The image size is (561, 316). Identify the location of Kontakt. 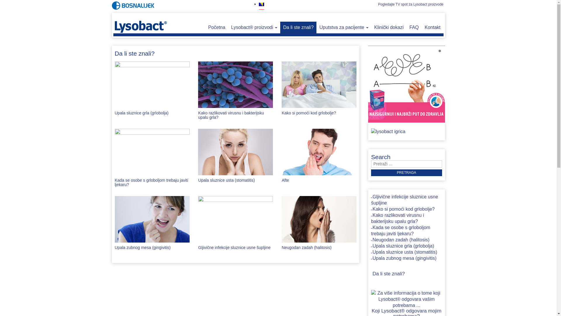
(432, 28).